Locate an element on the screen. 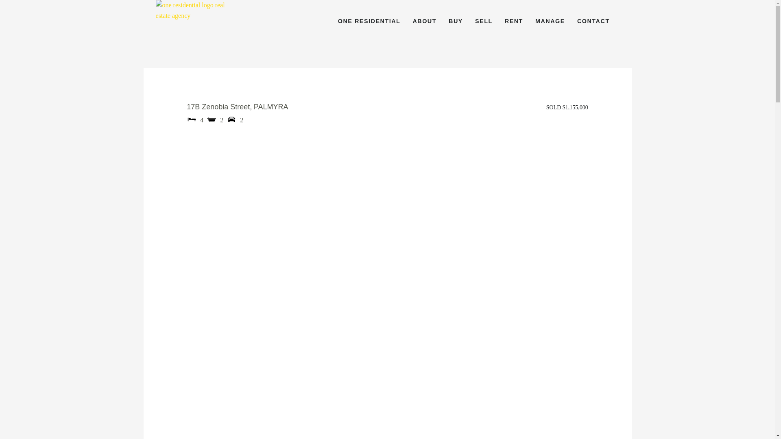 The height and width of the screenshot is (439, 781). ABOUT is located at coordinates (424, 21).